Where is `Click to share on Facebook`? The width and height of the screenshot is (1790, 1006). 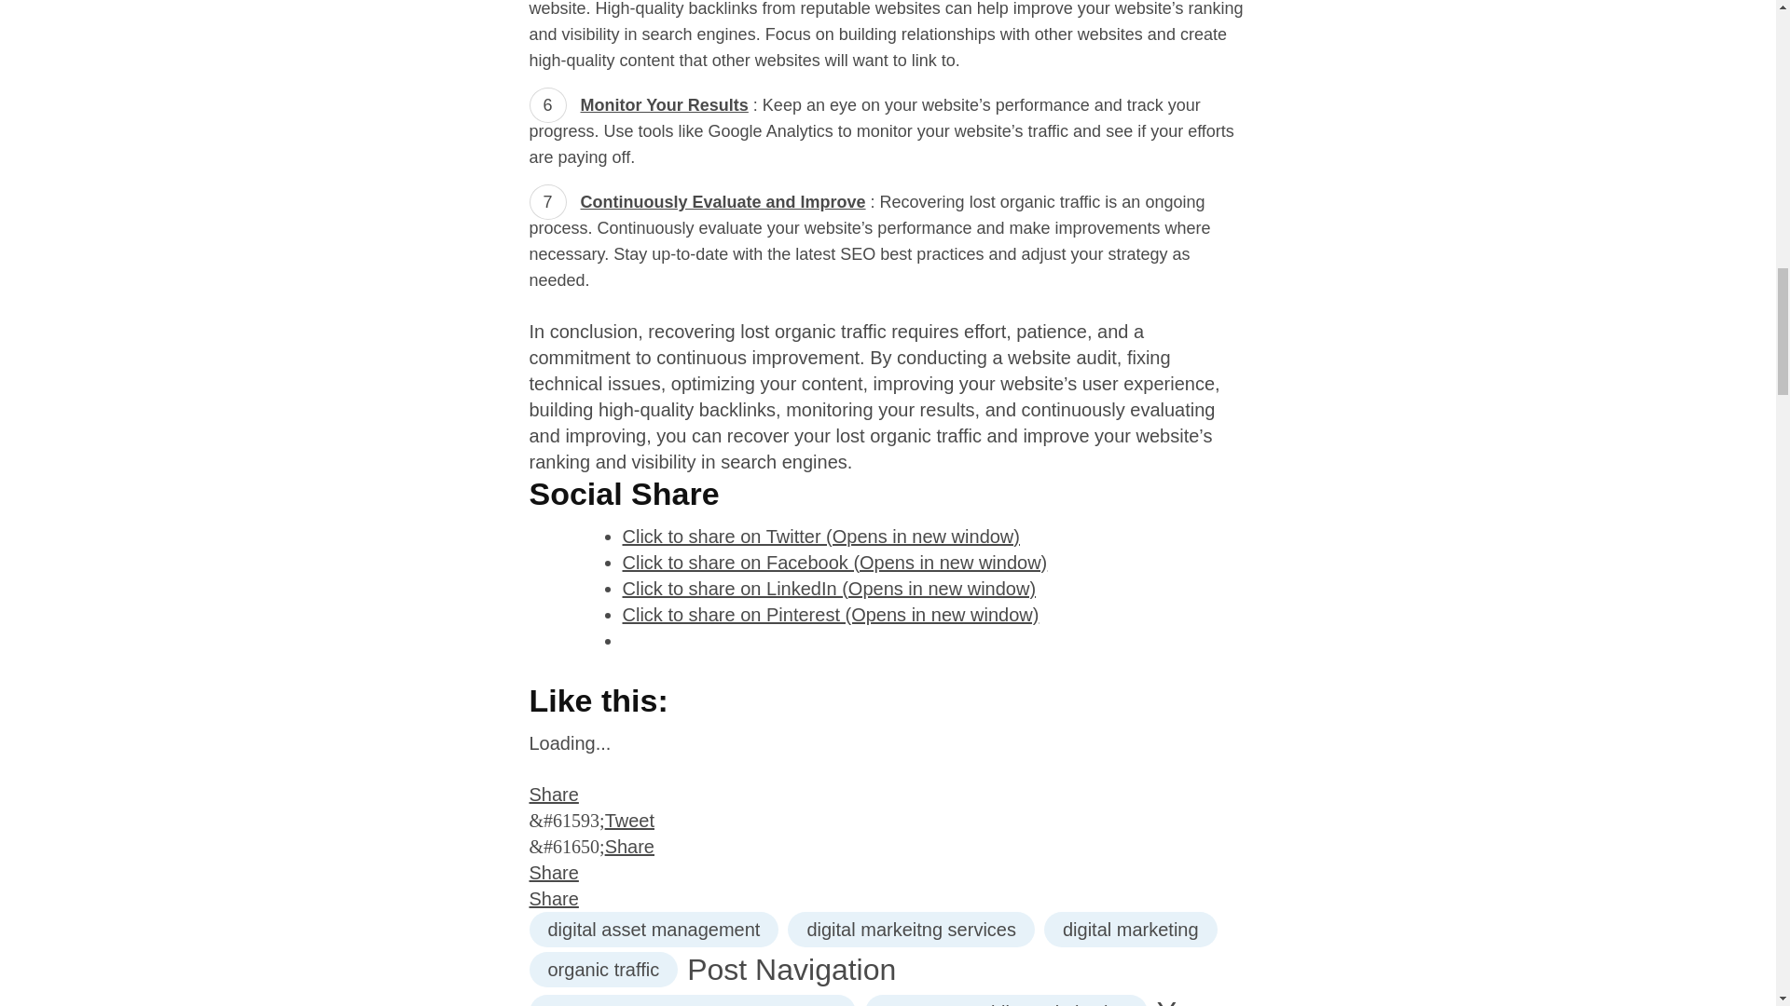 Click to share on Facebook is located at coordinates (835, 562).